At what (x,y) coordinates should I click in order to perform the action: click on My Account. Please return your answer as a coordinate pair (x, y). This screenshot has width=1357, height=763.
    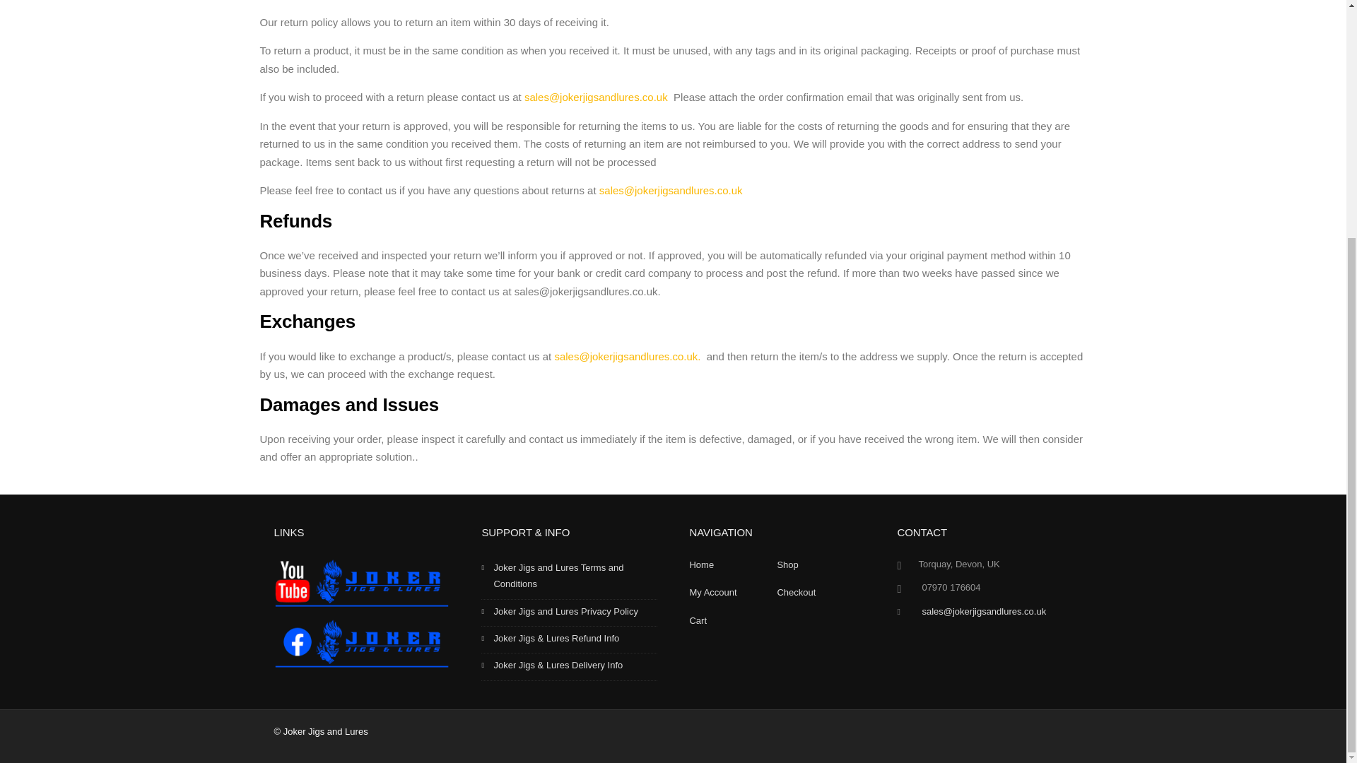
    Looking at the image, I should click on (712, 592).